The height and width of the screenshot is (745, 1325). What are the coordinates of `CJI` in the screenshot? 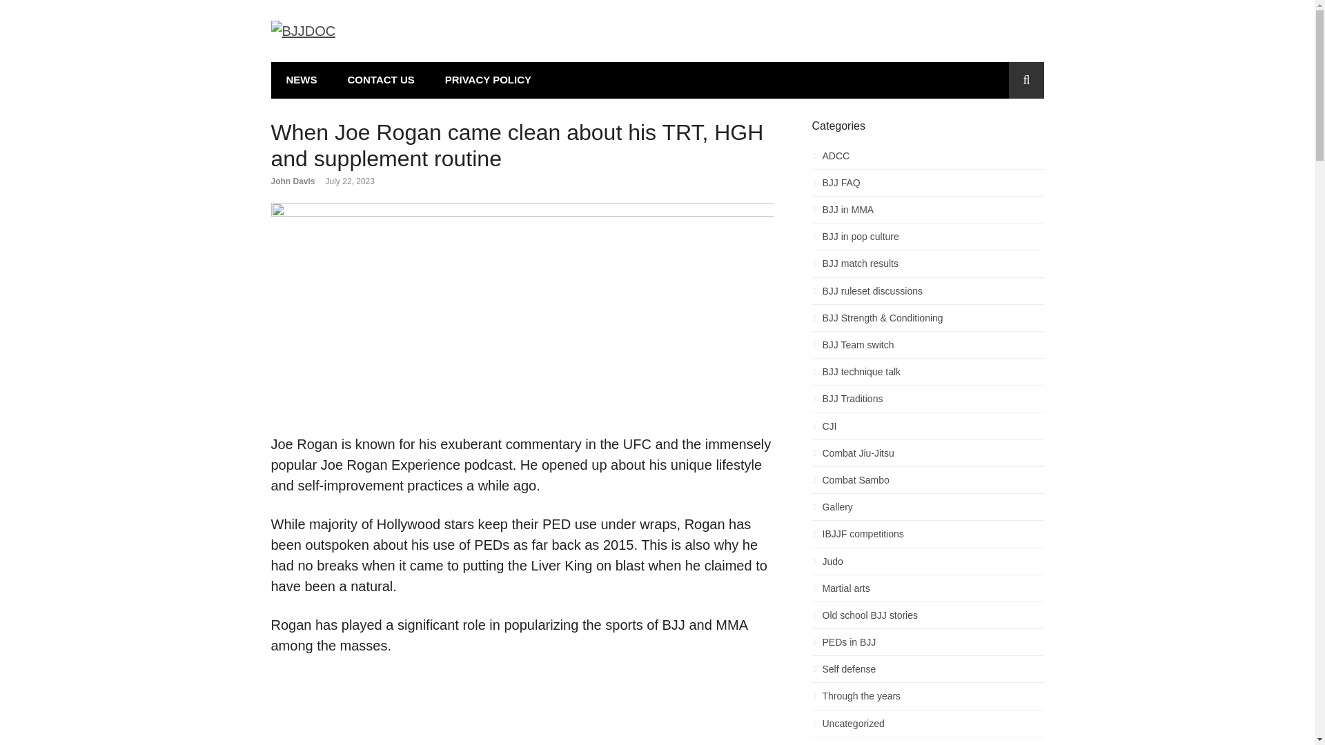 It's located at (927, 430).